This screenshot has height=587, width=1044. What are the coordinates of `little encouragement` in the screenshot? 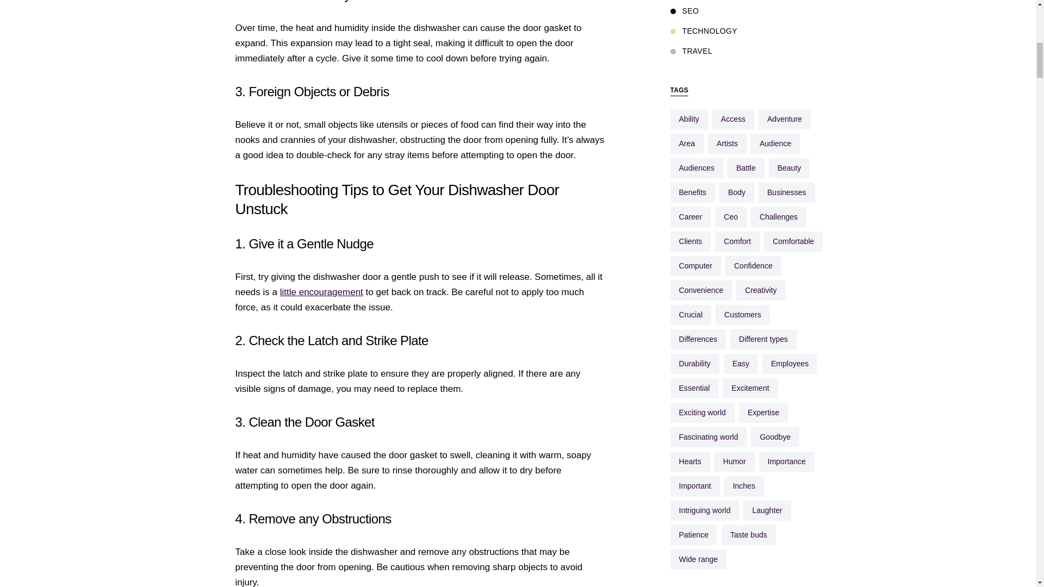 It's located at (321, 292).